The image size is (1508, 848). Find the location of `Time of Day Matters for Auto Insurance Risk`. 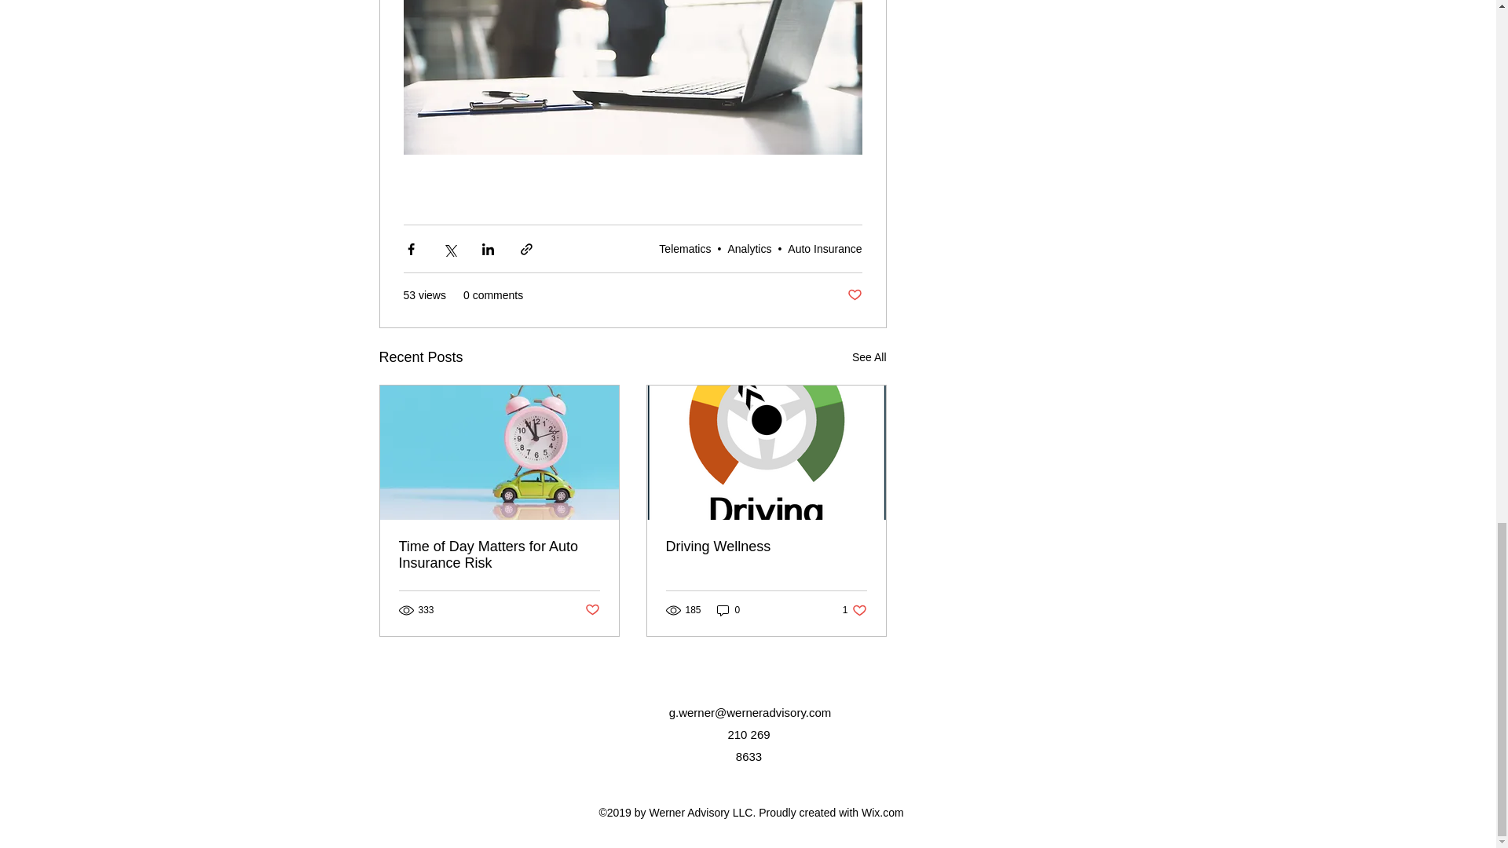

Time of Day Matters for Auto Insurance Risk is located at coordinates (749, 248).